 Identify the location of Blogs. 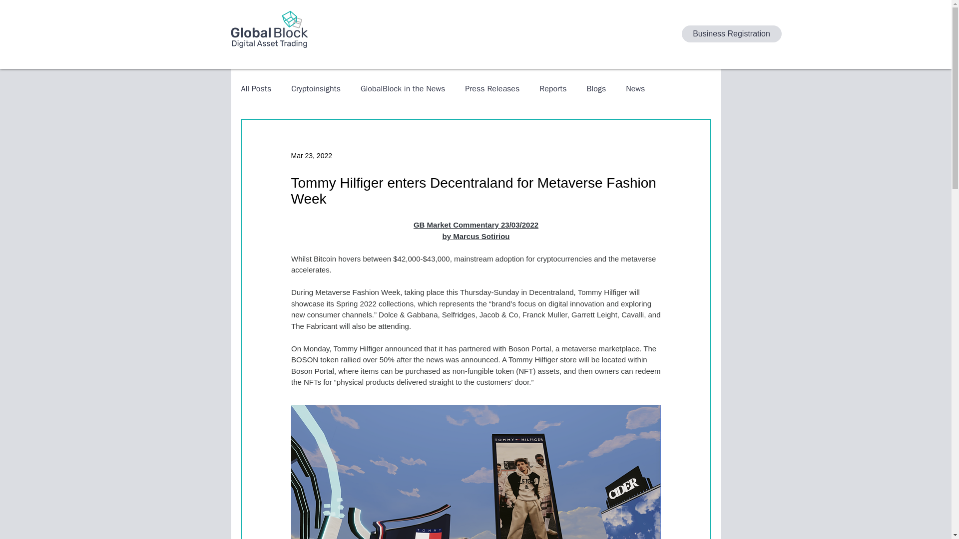
(596, 89).